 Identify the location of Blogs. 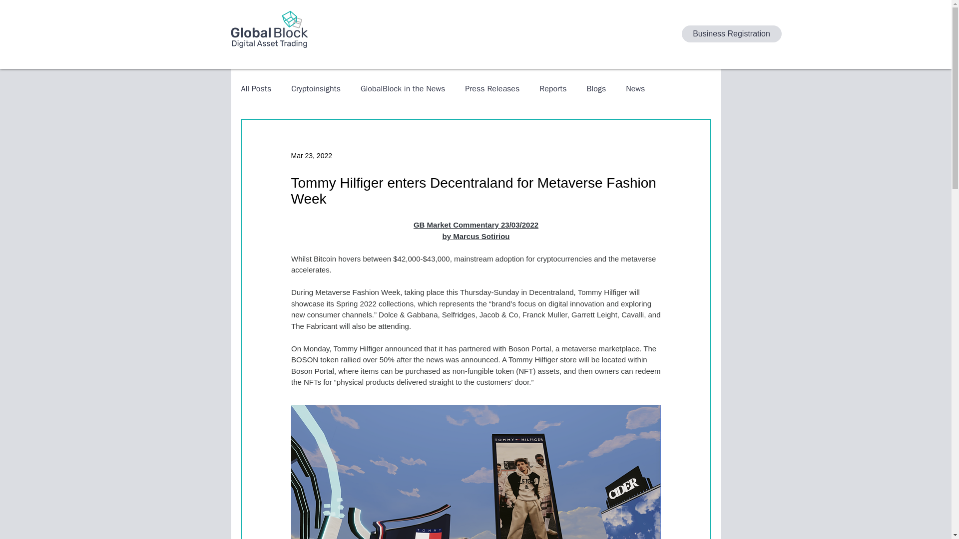
(596, 89).